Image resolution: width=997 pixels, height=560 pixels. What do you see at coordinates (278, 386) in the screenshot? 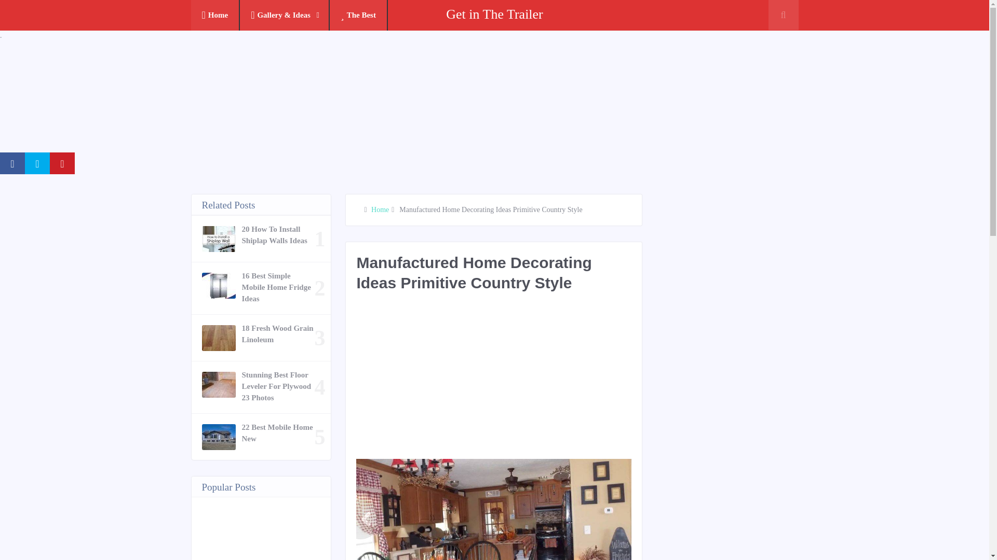
I see `Stunning Best Floor Leveler For Plywood 23 Photos` at bounding box center [278, 386].